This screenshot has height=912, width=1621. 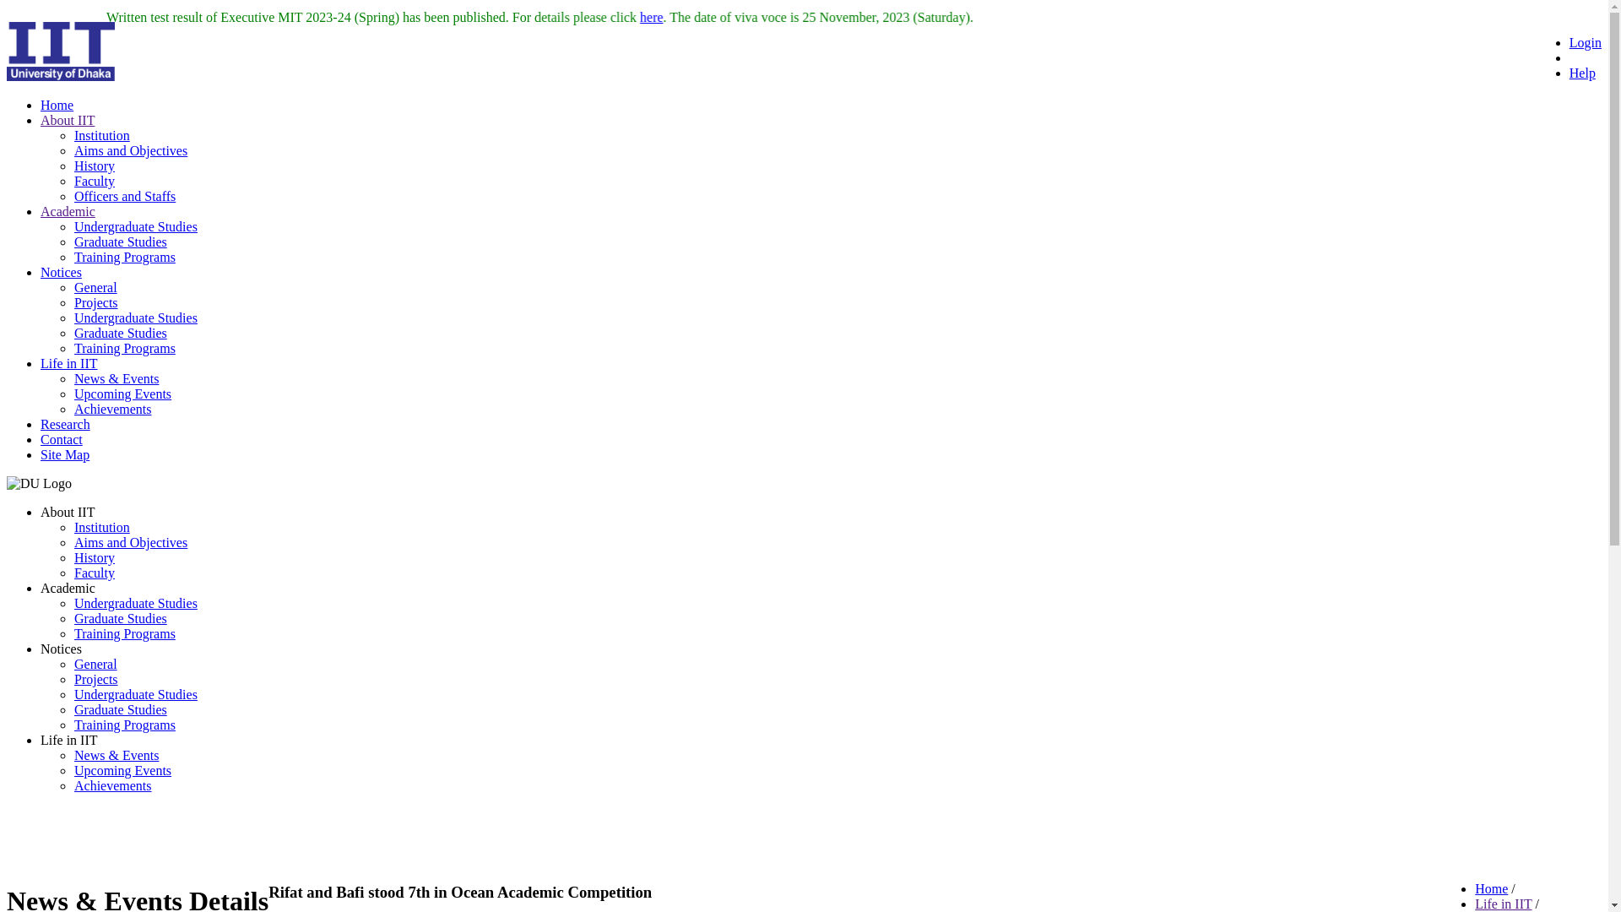 I want to click on News & Events, so click(x=117, y=755).